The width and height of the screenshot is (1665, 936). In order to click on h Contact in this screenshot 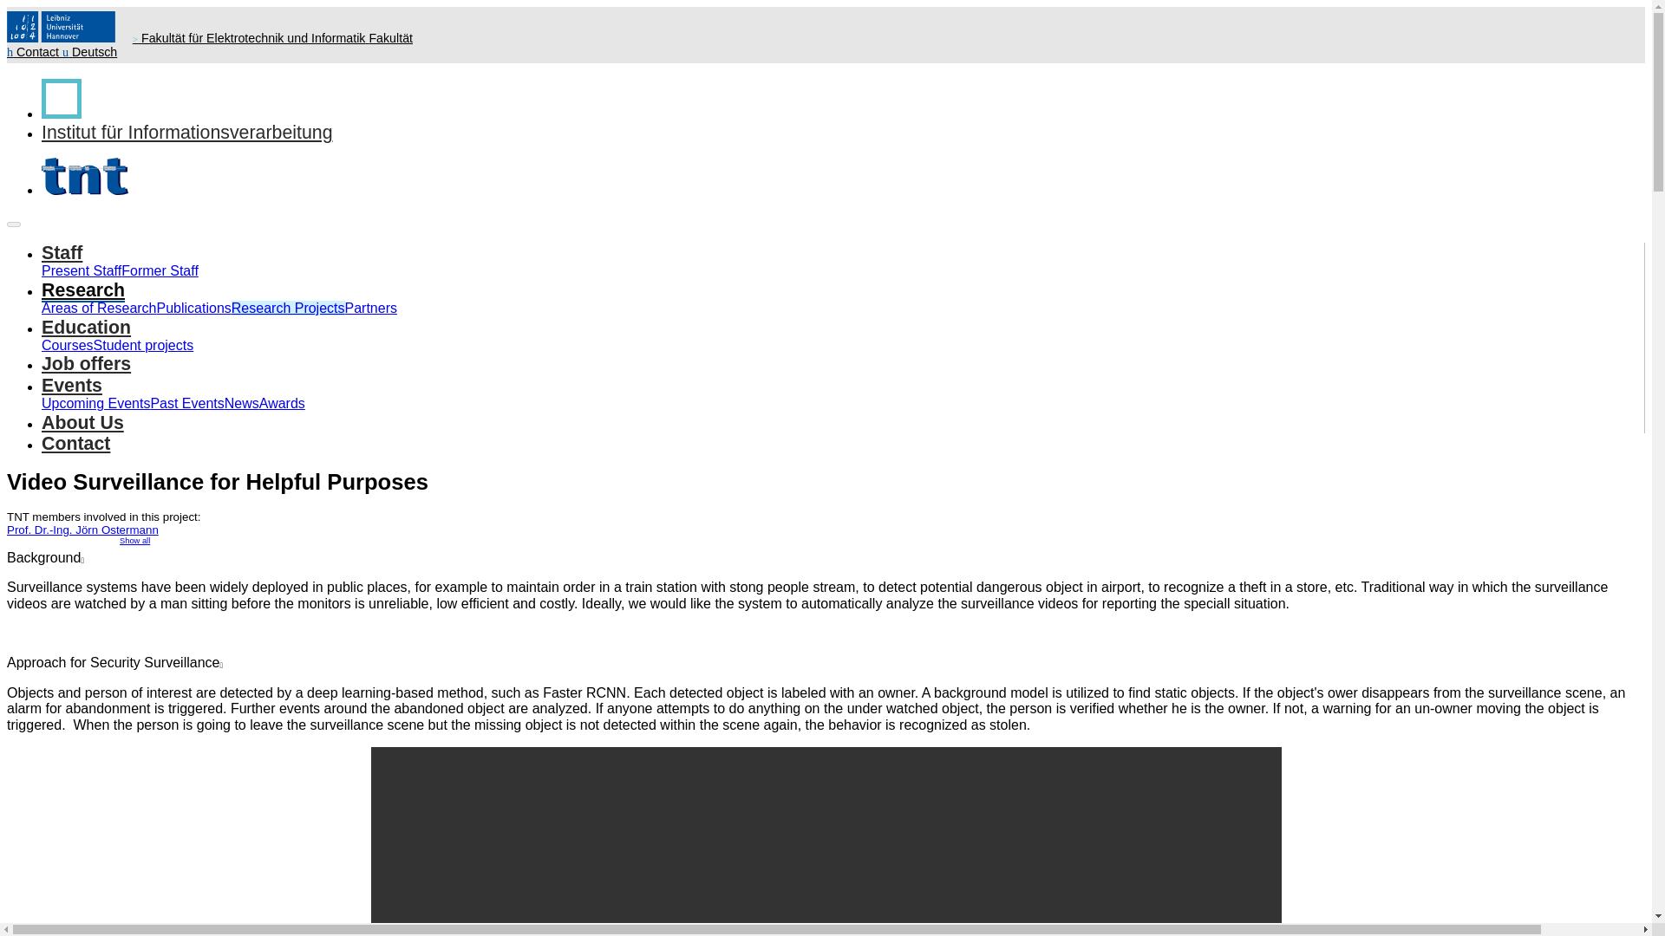, I will do `click(35, 52)`.